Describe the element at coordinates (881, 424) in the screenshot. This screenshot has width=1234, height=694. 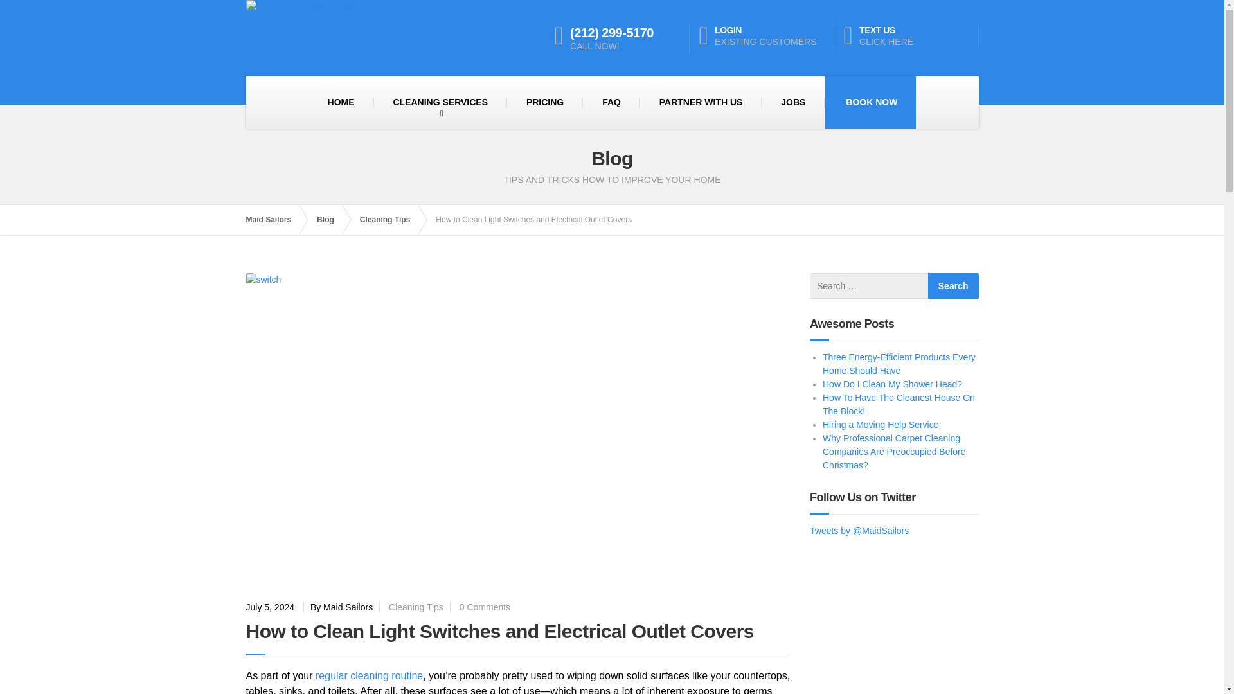
I see `CLEANING SERVICES` at that location.